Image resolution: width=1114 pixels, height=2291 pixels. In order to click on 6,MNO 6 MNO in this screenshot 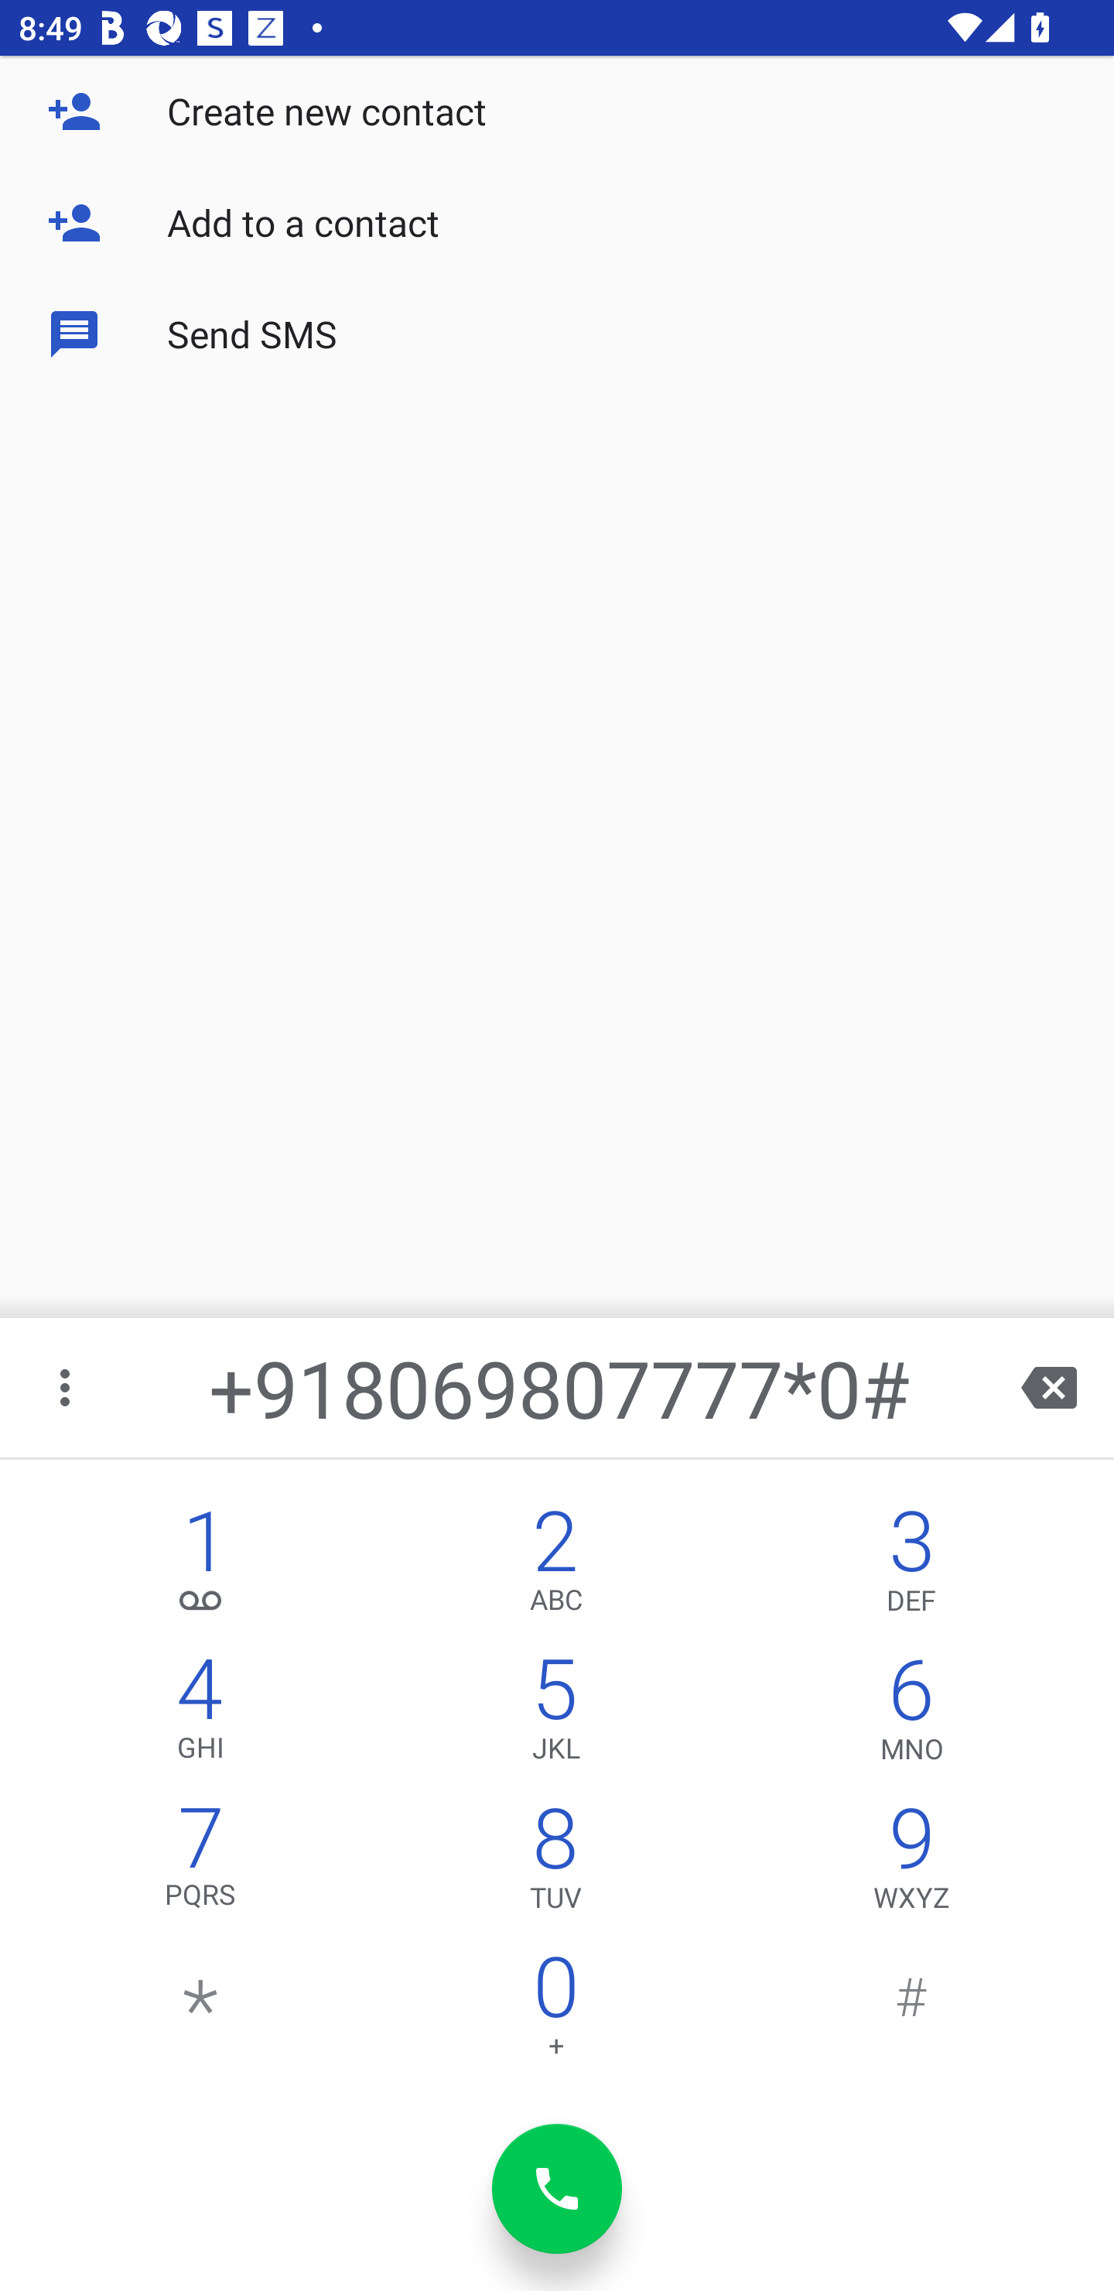, I will do `click(911, 1714)`.